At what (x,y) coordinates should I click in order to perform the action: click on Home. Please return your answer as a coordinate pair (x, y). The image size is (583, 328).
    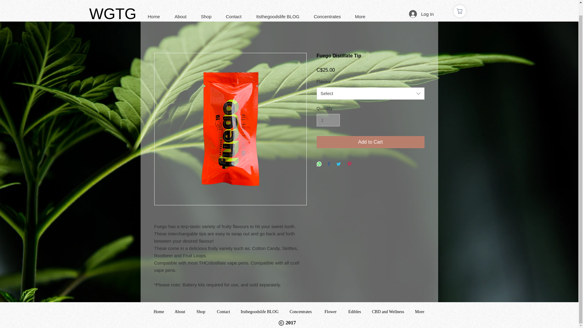
    Looking at the image, I should click on (154, 5).